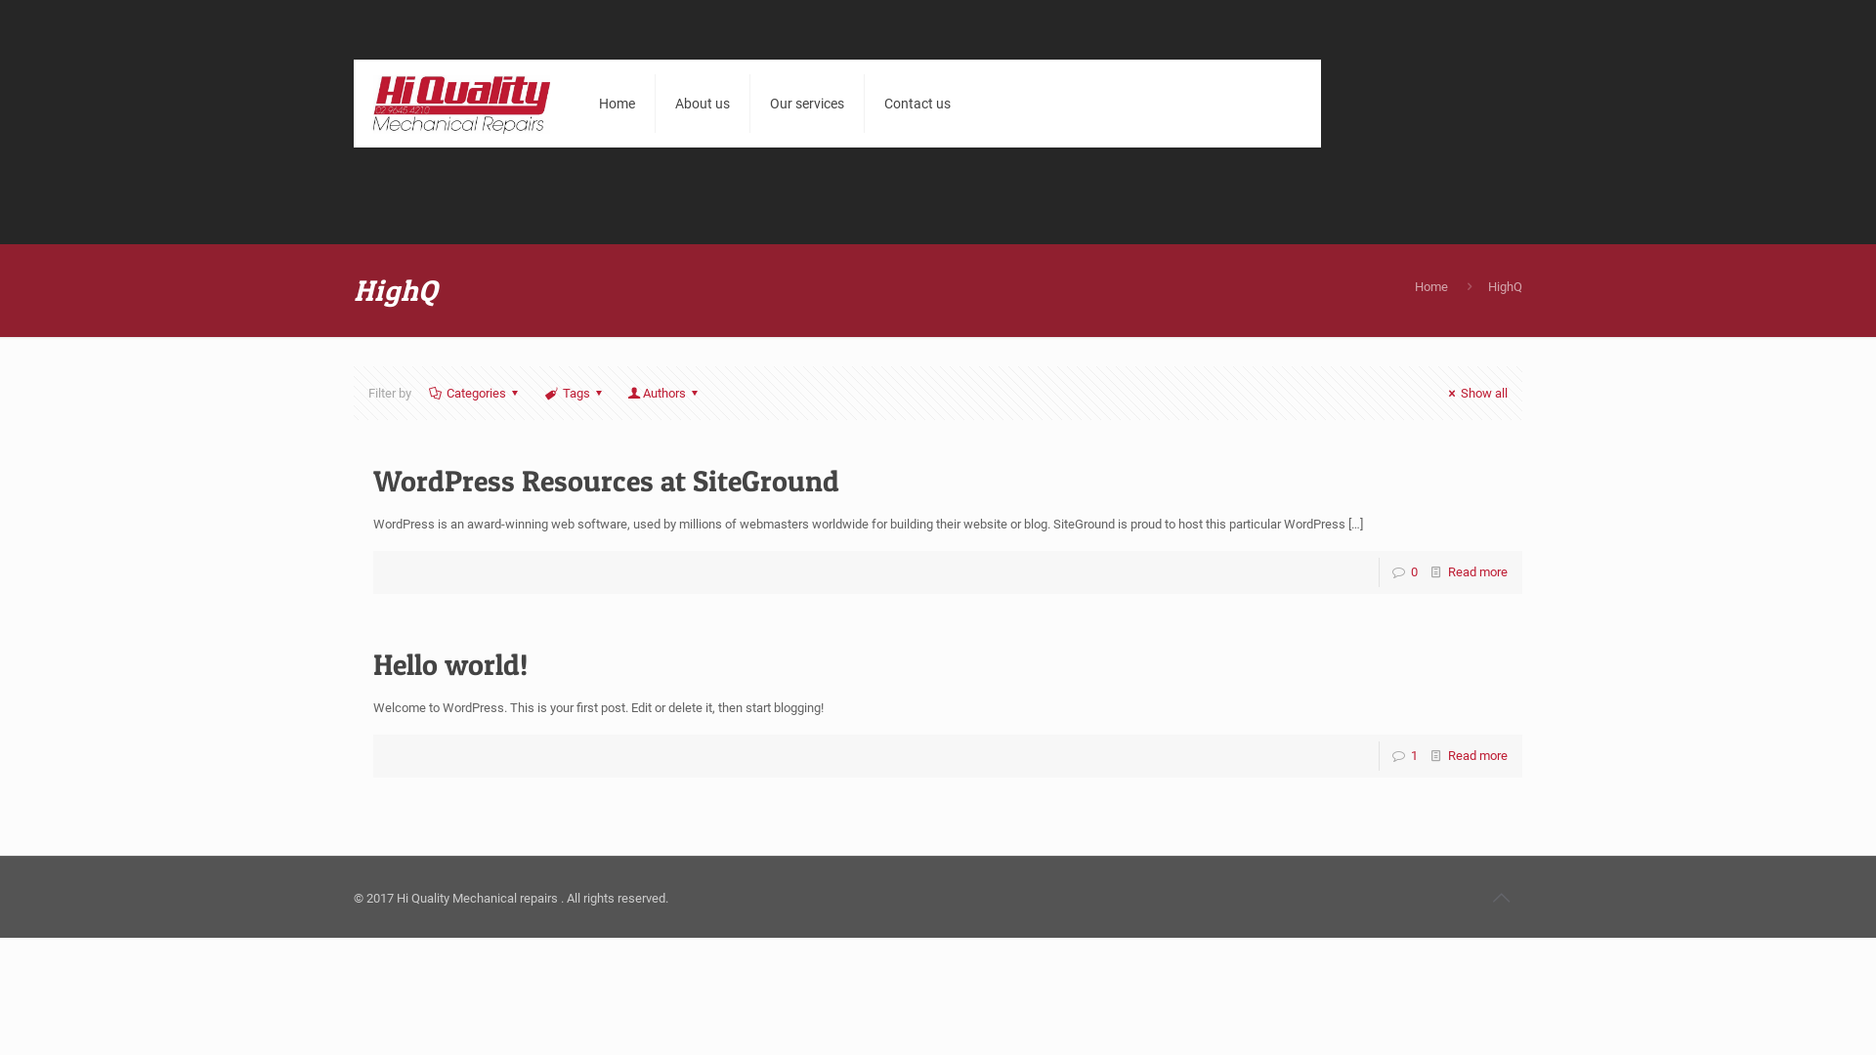 The image size is (1876, 1055). I want to click on Show all, so click(1475, 393).